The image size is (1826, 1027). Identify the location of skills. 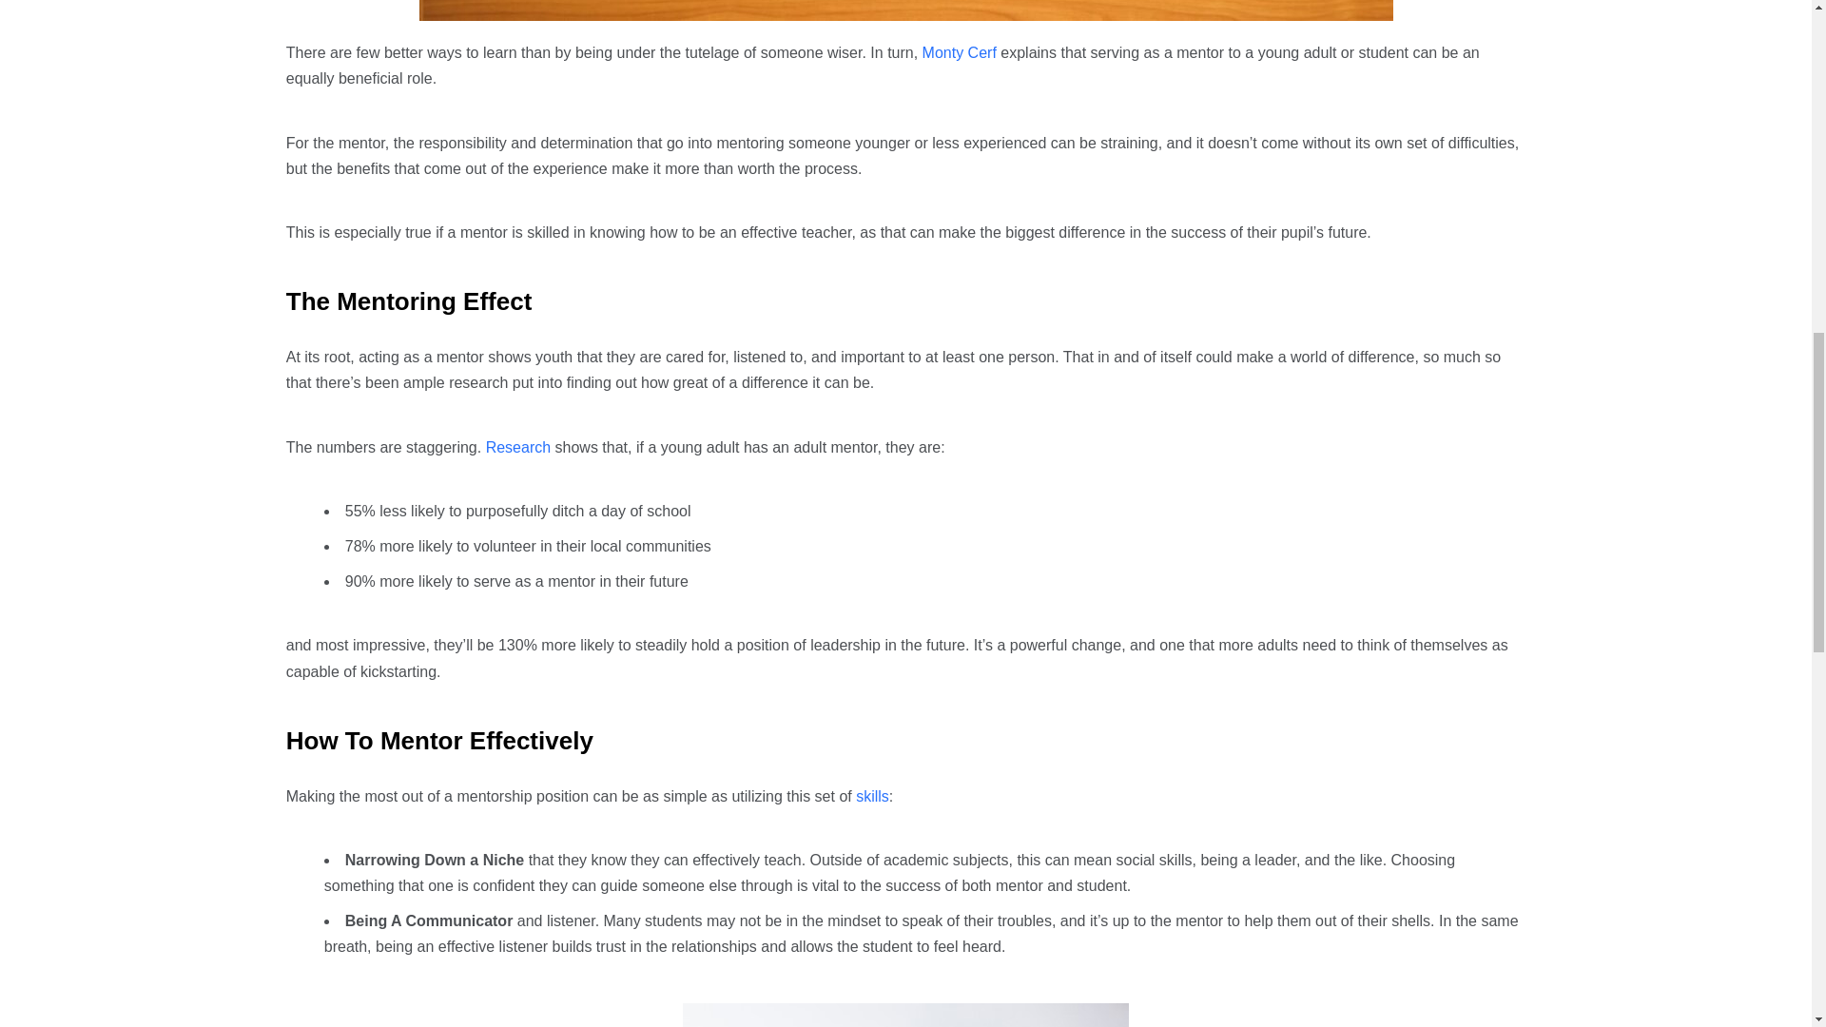
(873, 796).